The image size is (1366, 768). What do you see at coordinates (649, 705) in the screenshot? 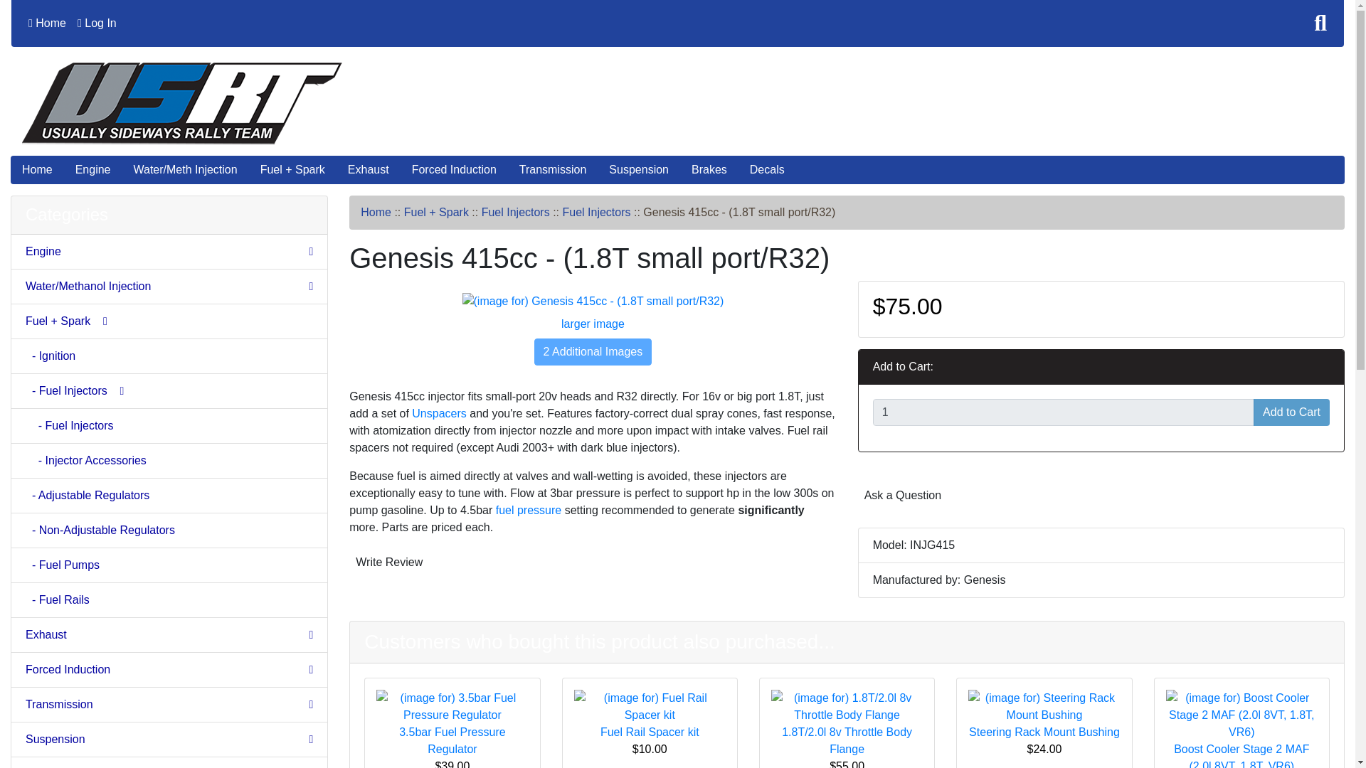
I see `Fuel Rail Spacer kit` at bounding box center [649, 705].